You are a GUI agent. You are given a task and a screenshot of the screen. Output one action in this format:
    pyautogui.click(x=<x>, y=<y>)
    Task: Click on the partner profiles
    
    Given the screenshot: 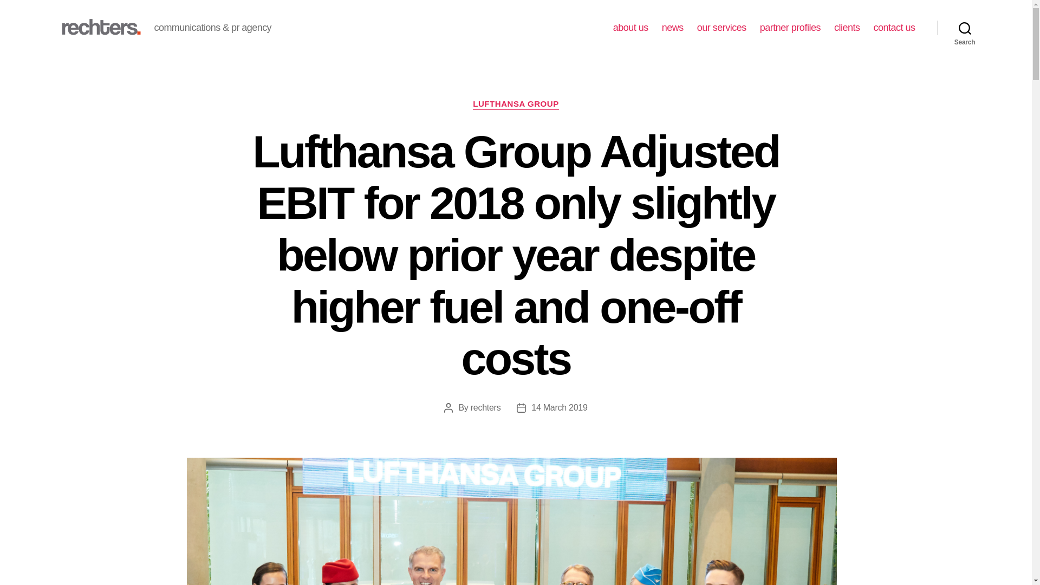 What is the action you would take?
    pyautogui.click(x=790, y=28)
    